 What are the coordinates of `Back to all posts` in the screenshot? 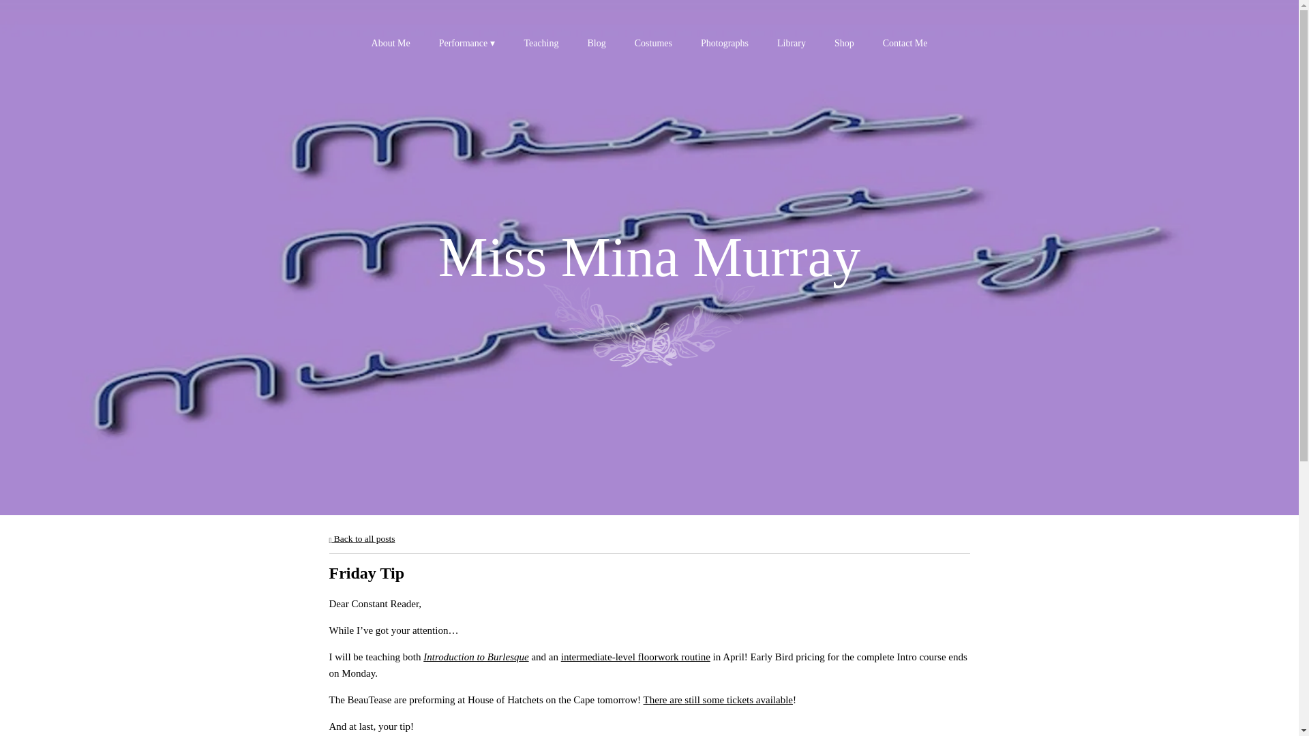 It's located at (361, 538).